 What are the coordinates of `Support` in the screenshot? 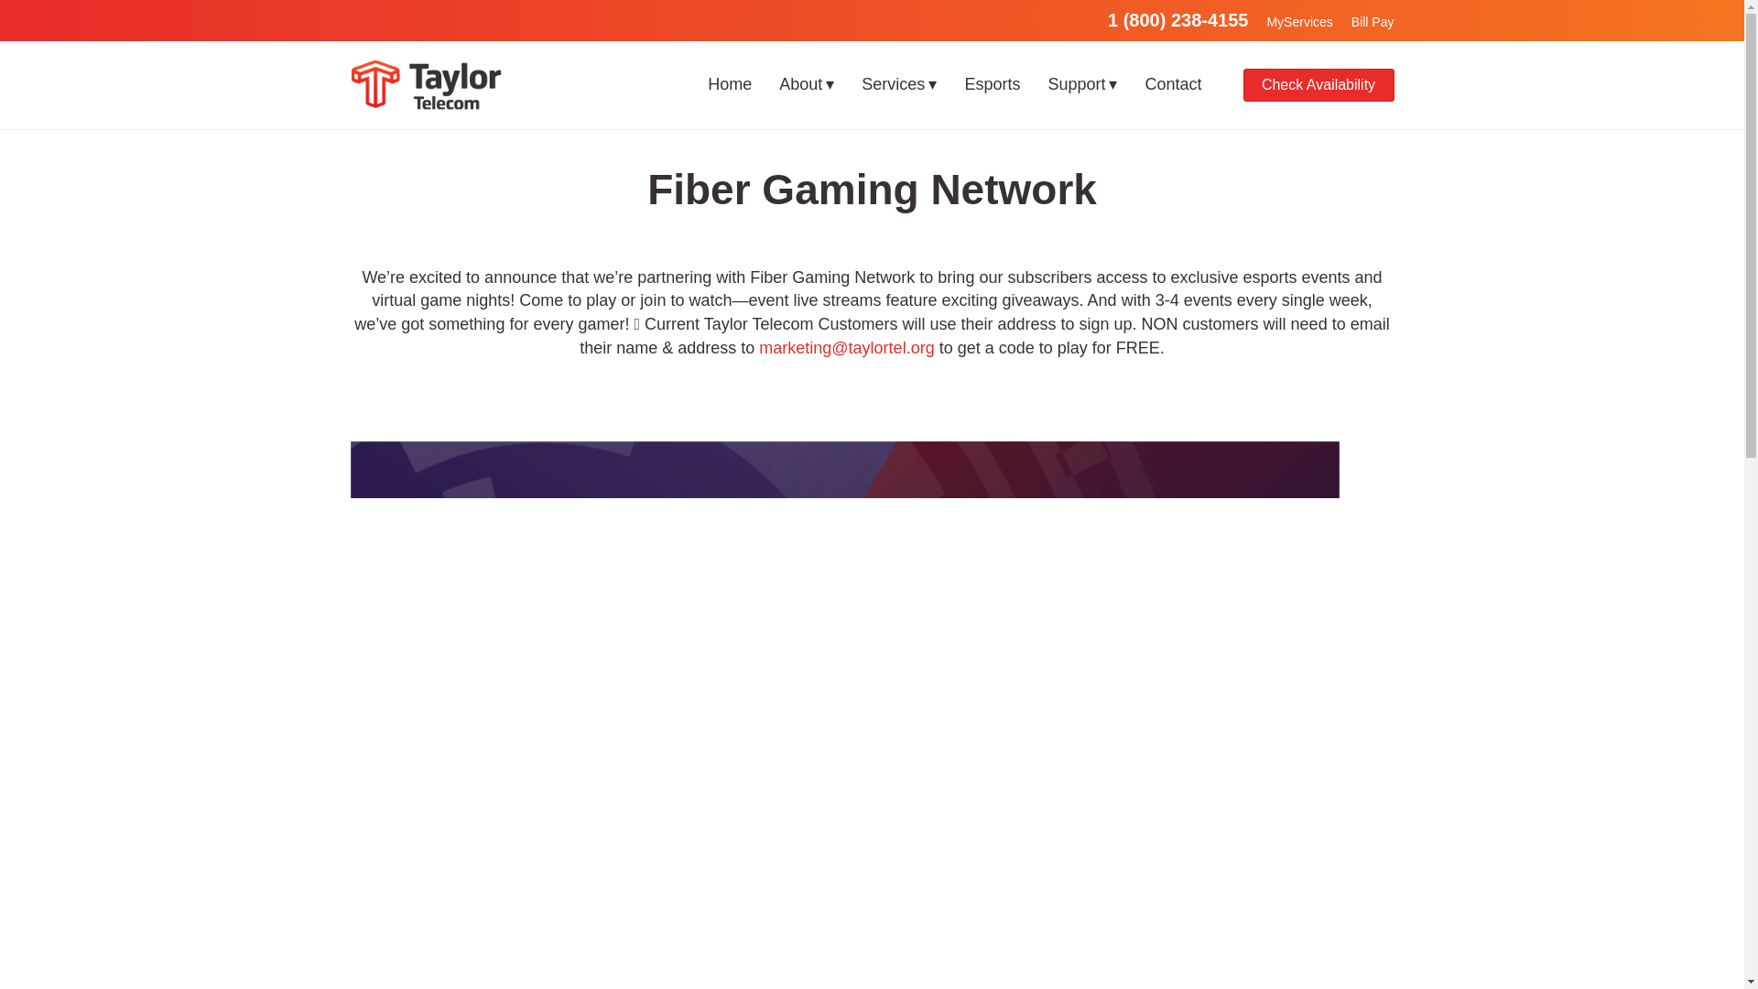 It's located at (1081, 84).